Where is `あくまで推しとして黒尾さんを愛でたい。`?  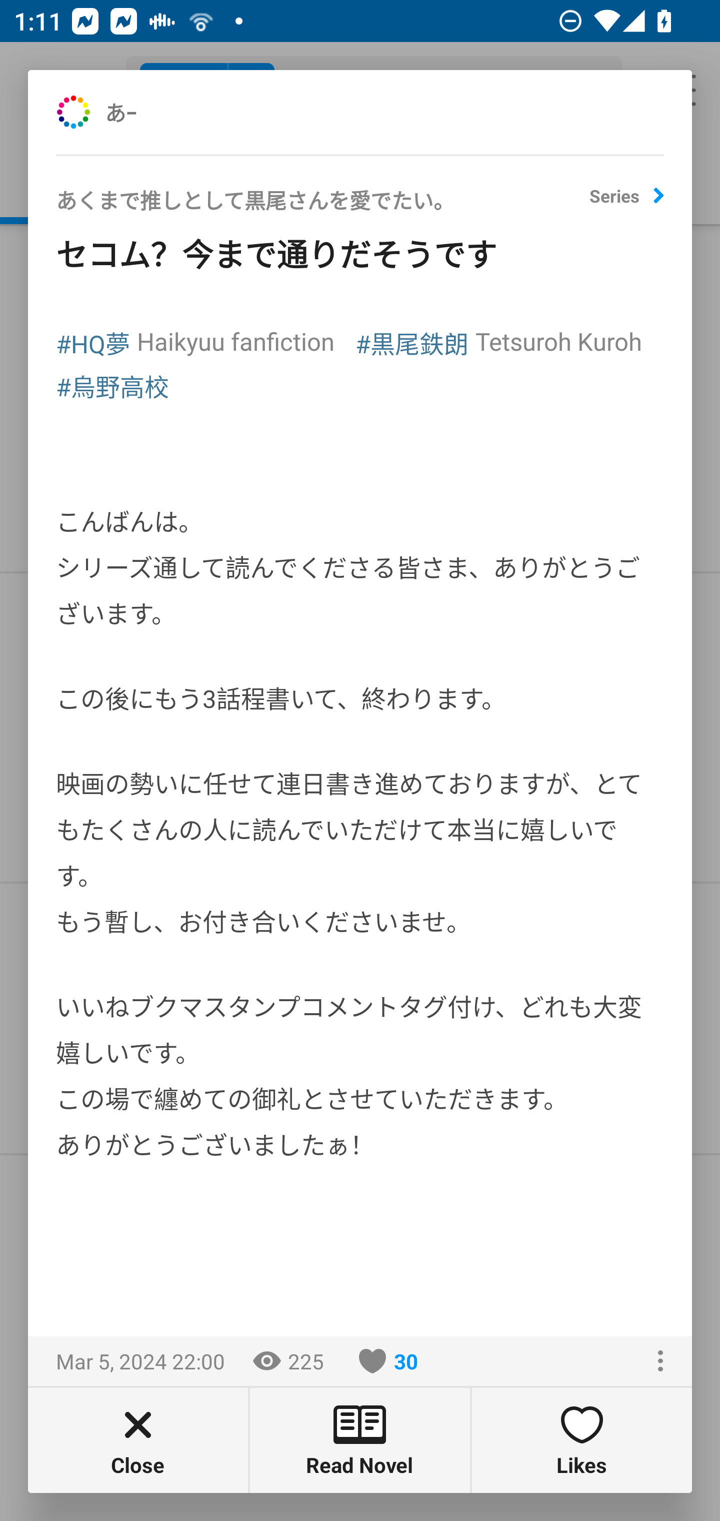 あくまで推しとして黒尾さんを愛でたい。 is located at coordinates (323, 207).